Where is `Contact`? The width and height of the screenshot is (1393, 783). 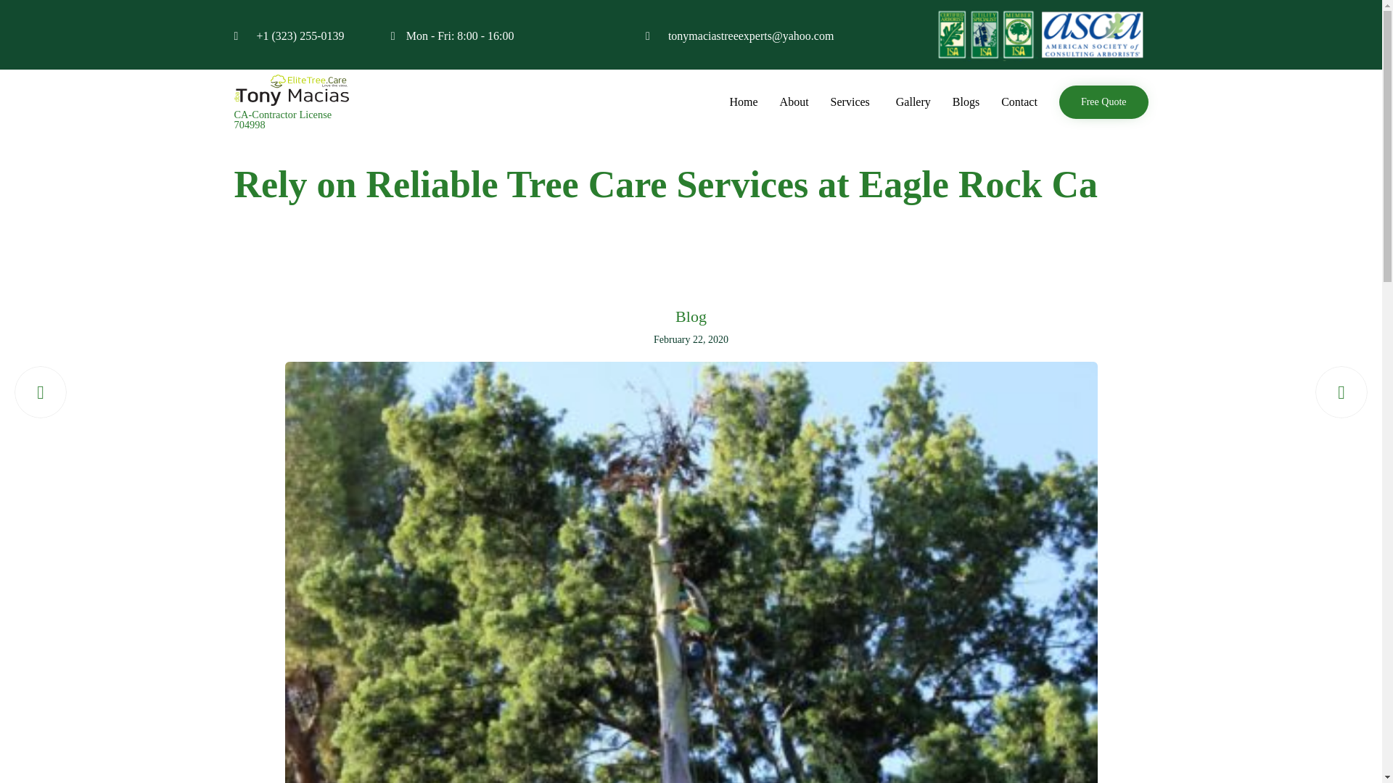
Contact is located at coordinates (1019, 101).